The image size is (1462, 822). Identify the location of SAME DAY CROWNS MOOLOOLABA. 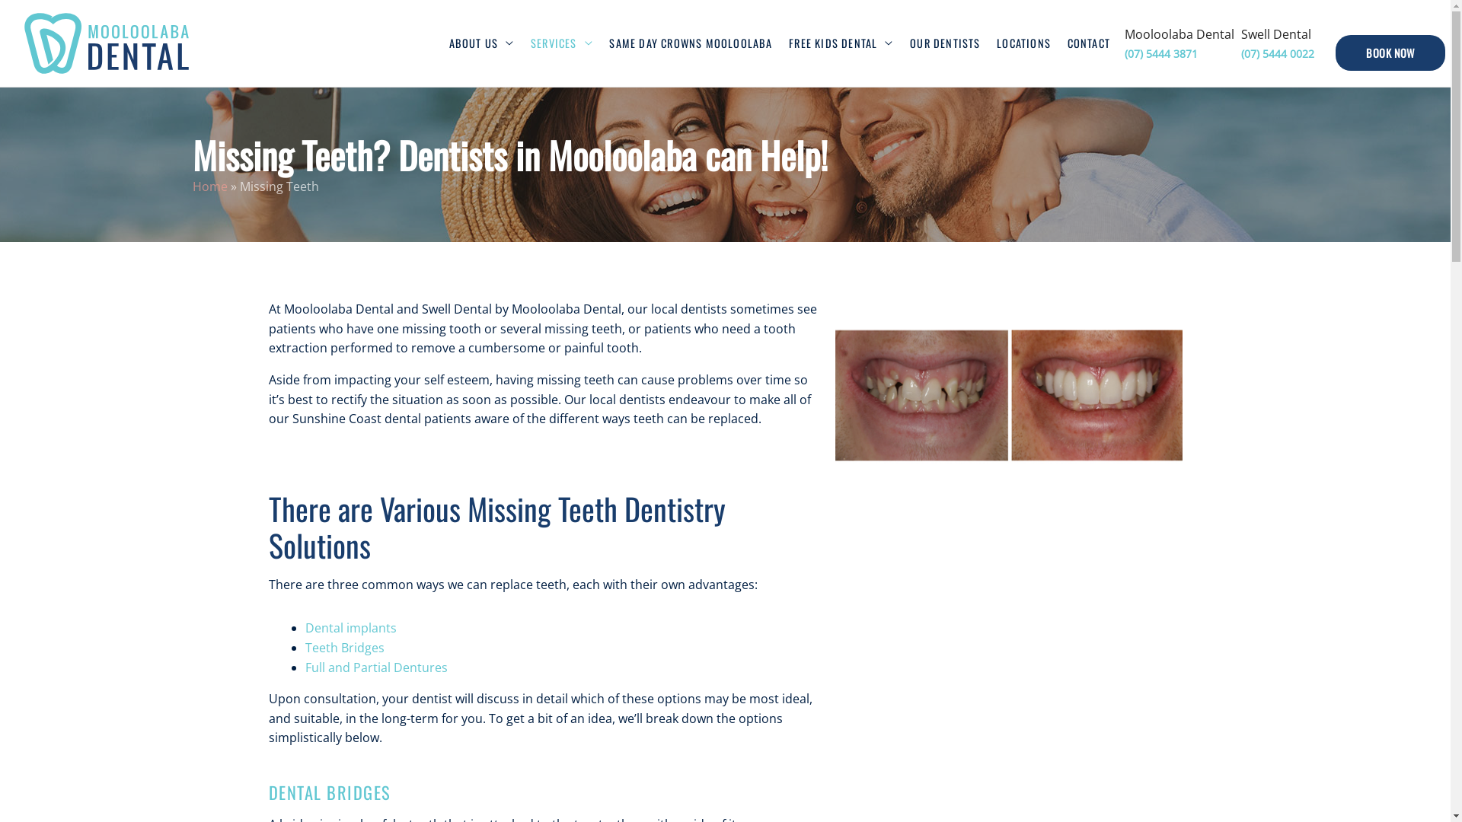
(691, 43).